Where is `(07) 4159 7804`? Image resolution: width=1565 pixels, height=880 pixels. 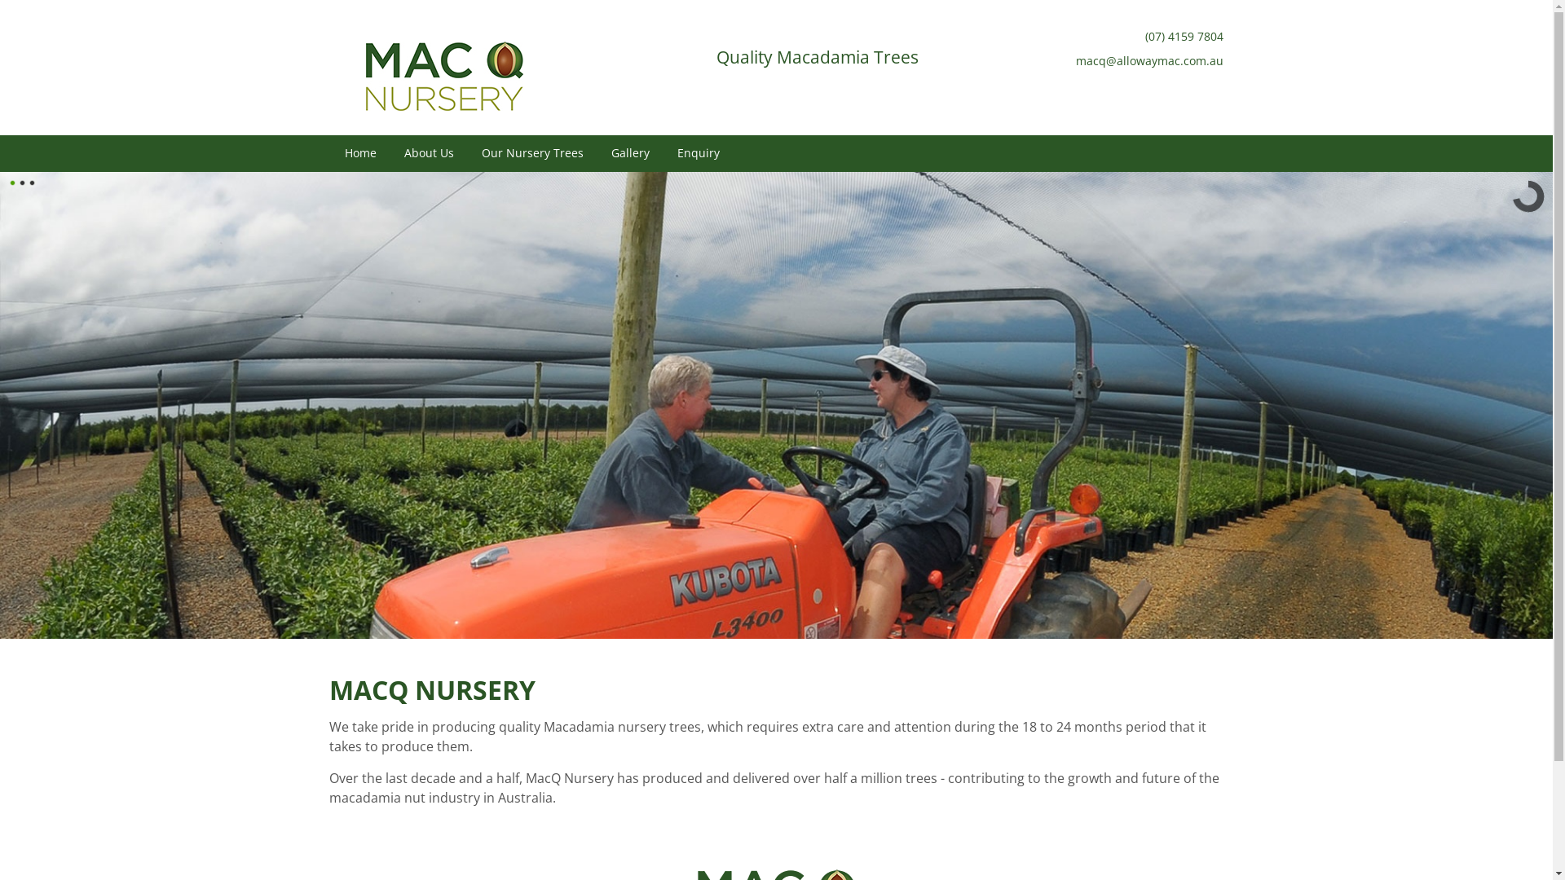 (07) 4159 7804 is located at coordinates (1184, 36).